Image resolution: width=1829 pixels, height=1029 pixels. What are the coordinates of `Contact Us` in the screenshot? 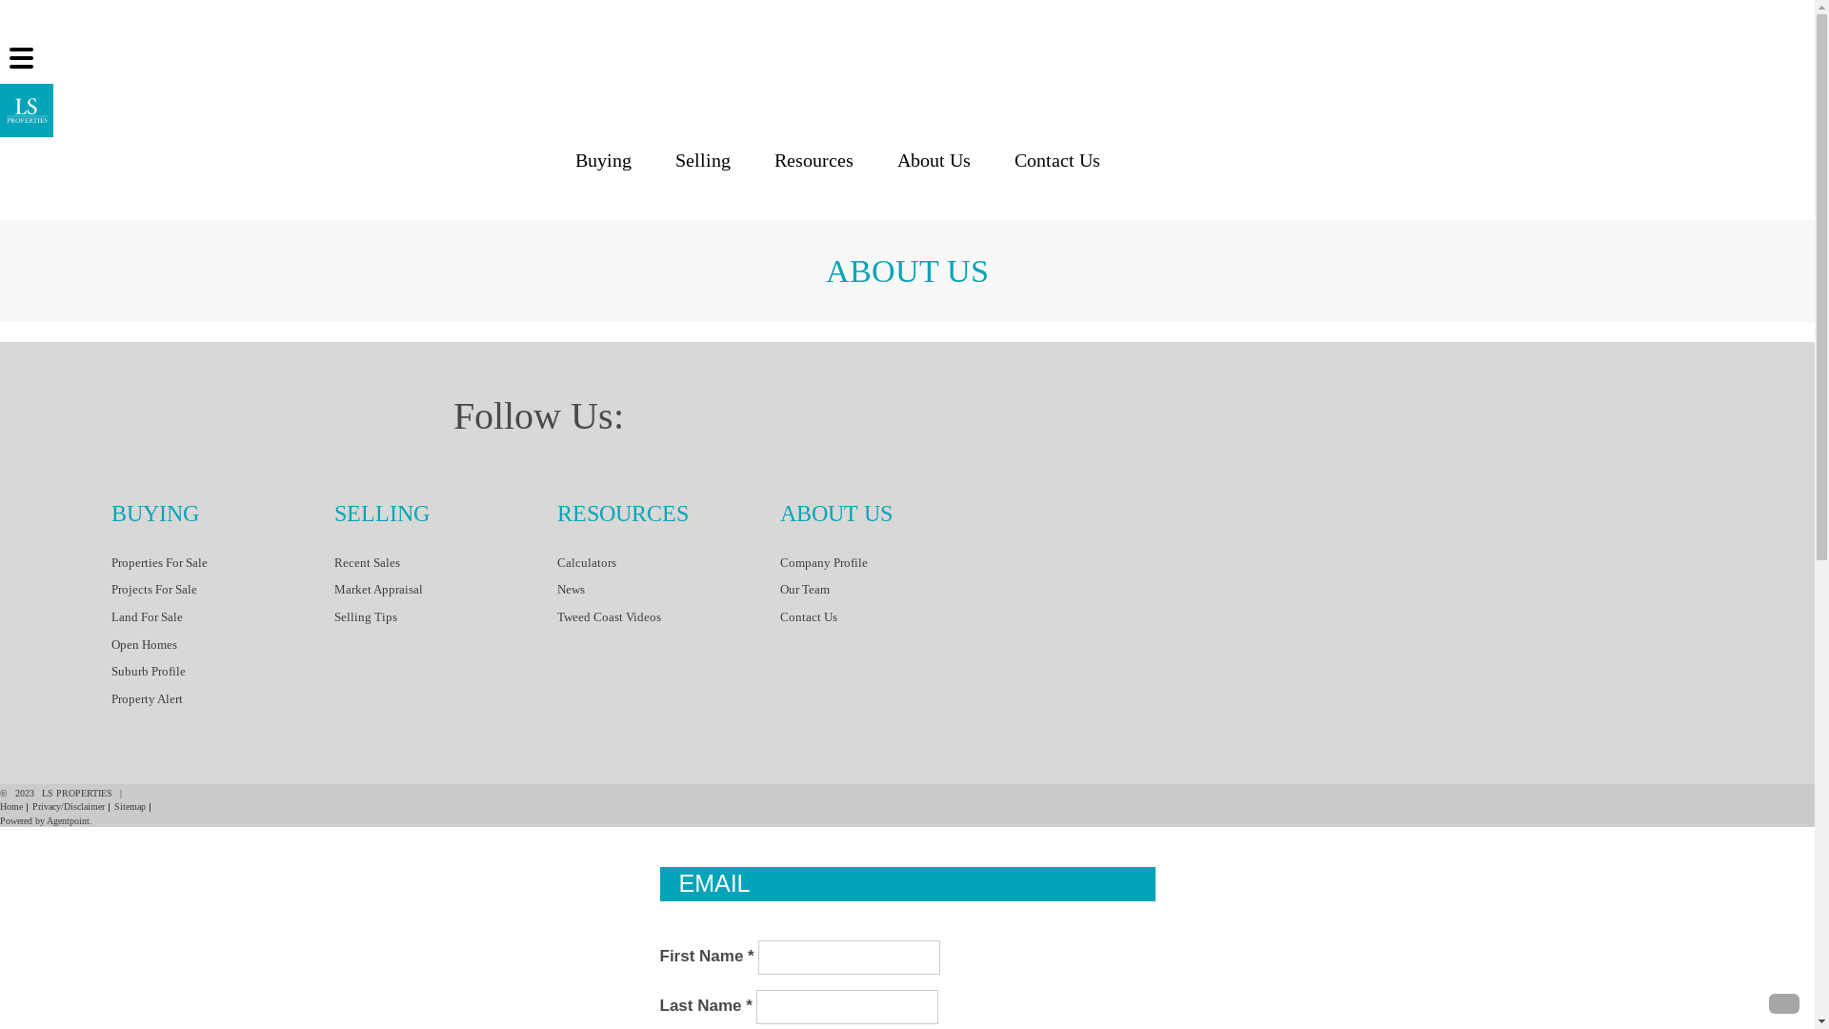 It's located at (1057, 161).